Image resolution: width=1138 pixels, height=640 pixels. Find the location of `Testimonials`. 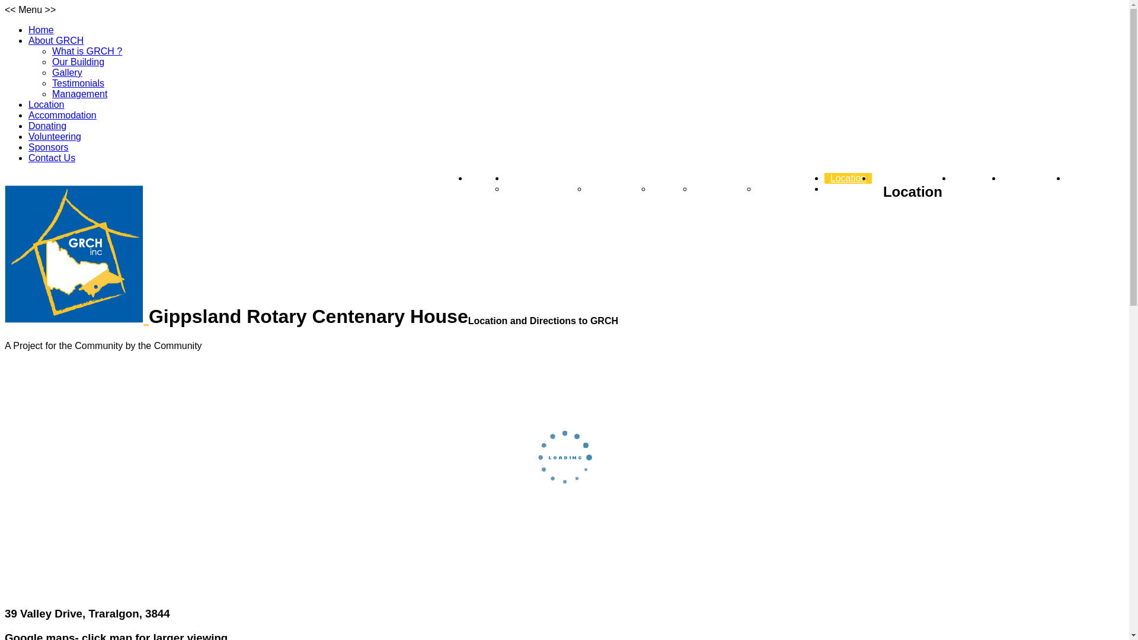

Testimonials is located at coordinates (78, 83).